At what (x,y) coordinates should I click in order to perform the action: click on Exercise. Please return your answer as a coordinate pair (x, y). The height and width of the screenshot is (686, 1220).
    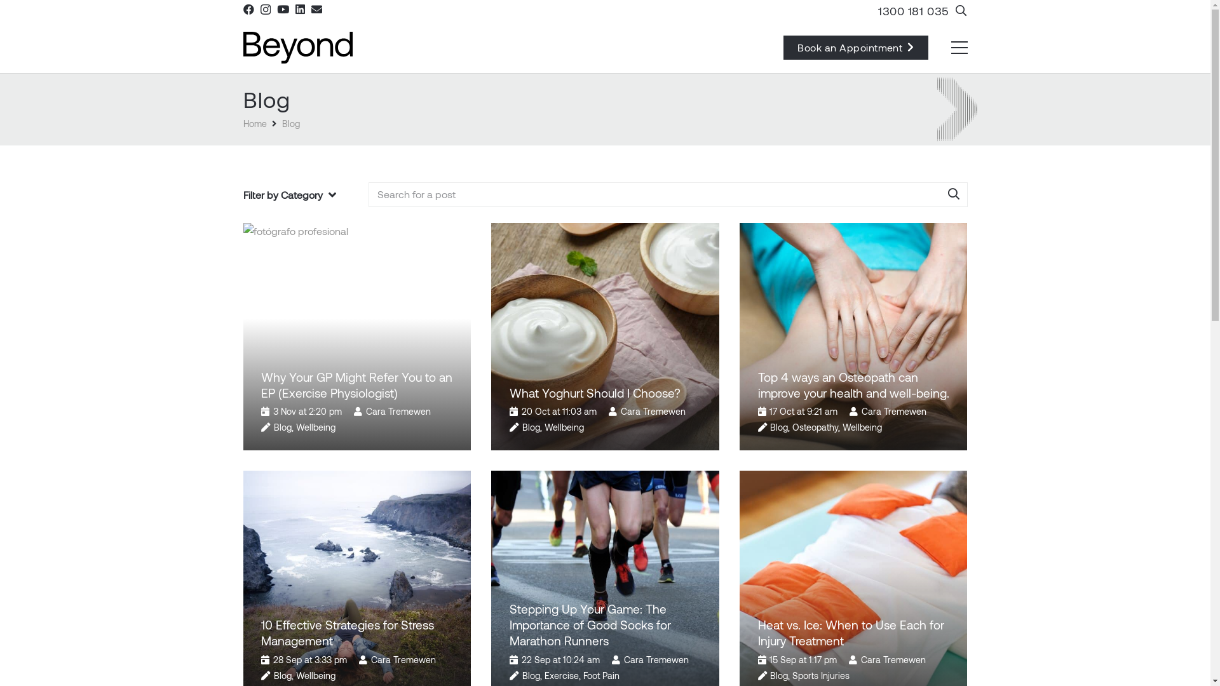
    Looking at the image, I should click on (562, 676).